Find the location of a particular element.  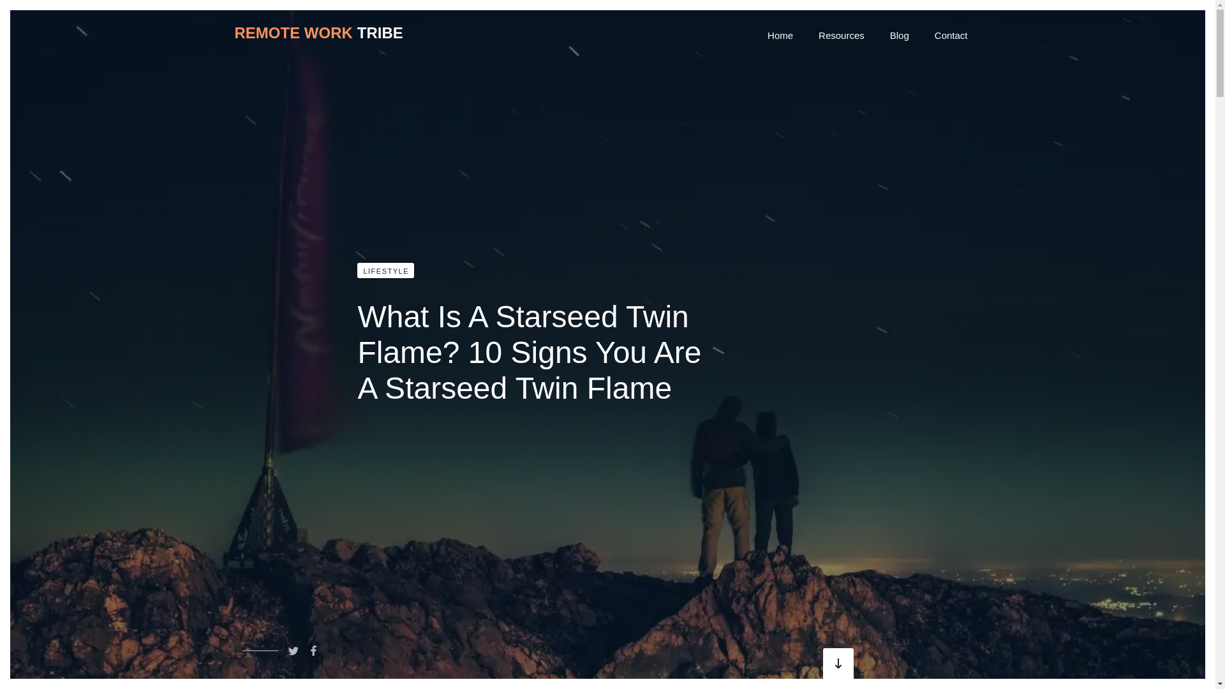

REMOTE WORK  TRIBE is located at coordinates (318, 36).